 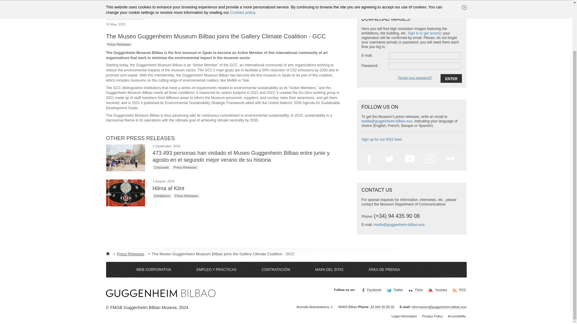 What do you see at coordinates (424, 33) in the screenshot?
I see `Sign in to get access` at bounding box center [424, 33].